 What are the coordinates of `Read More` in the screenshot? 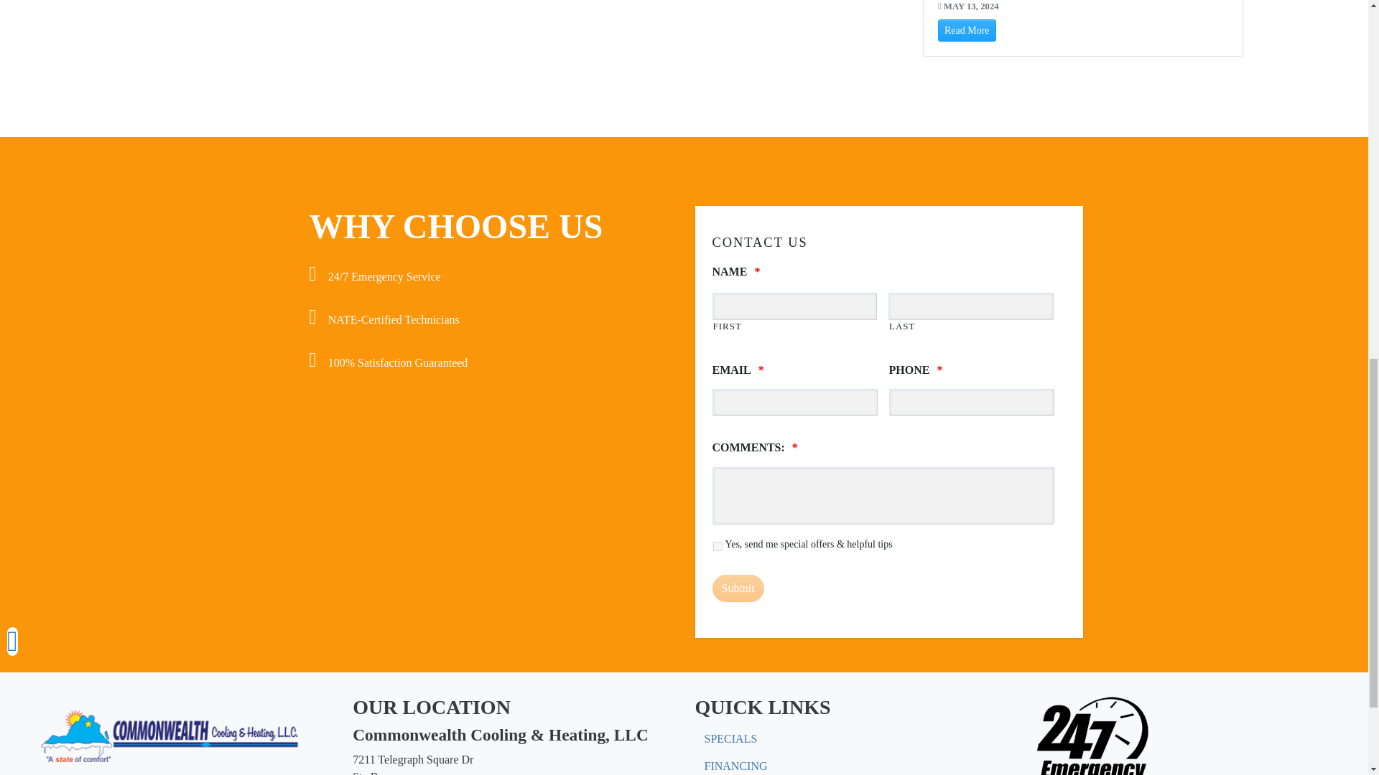 It's located at (967, 30).